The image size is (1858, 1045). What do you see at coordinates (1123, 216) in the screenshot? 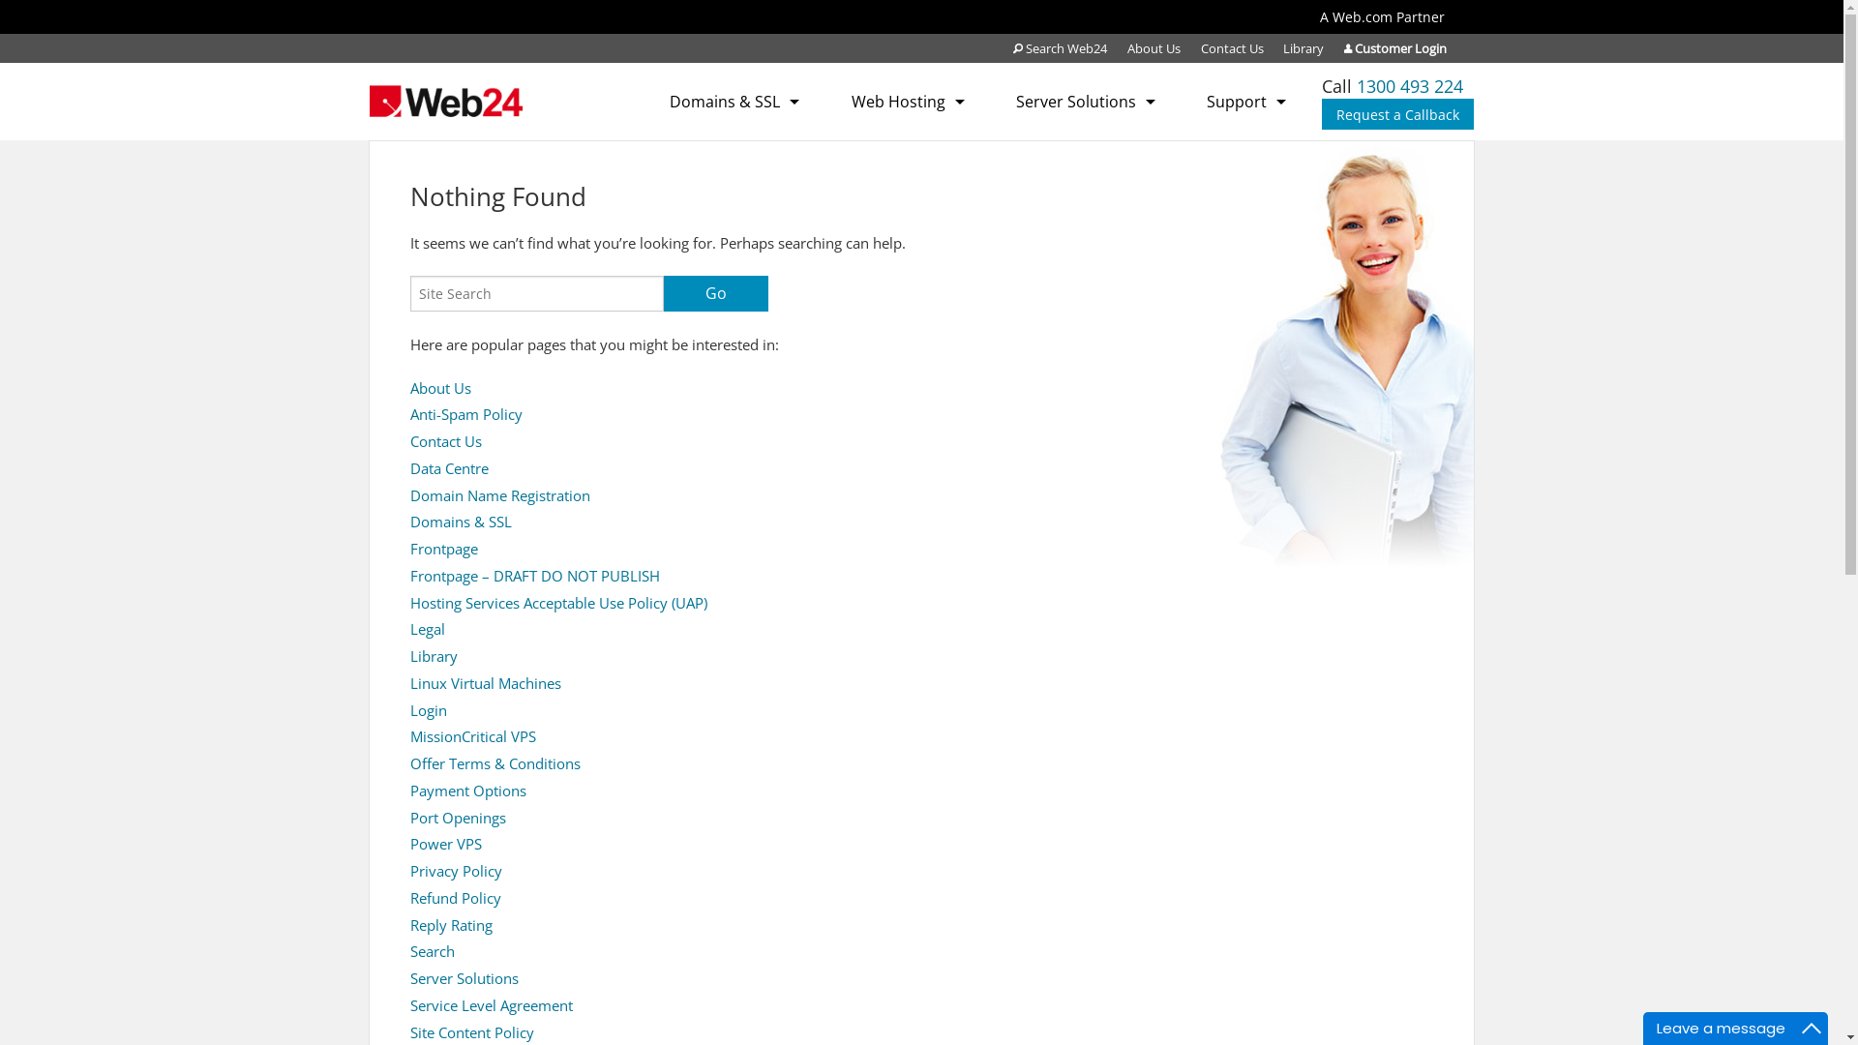
I see `Linux VPS` at bounding box center [1123, 216].